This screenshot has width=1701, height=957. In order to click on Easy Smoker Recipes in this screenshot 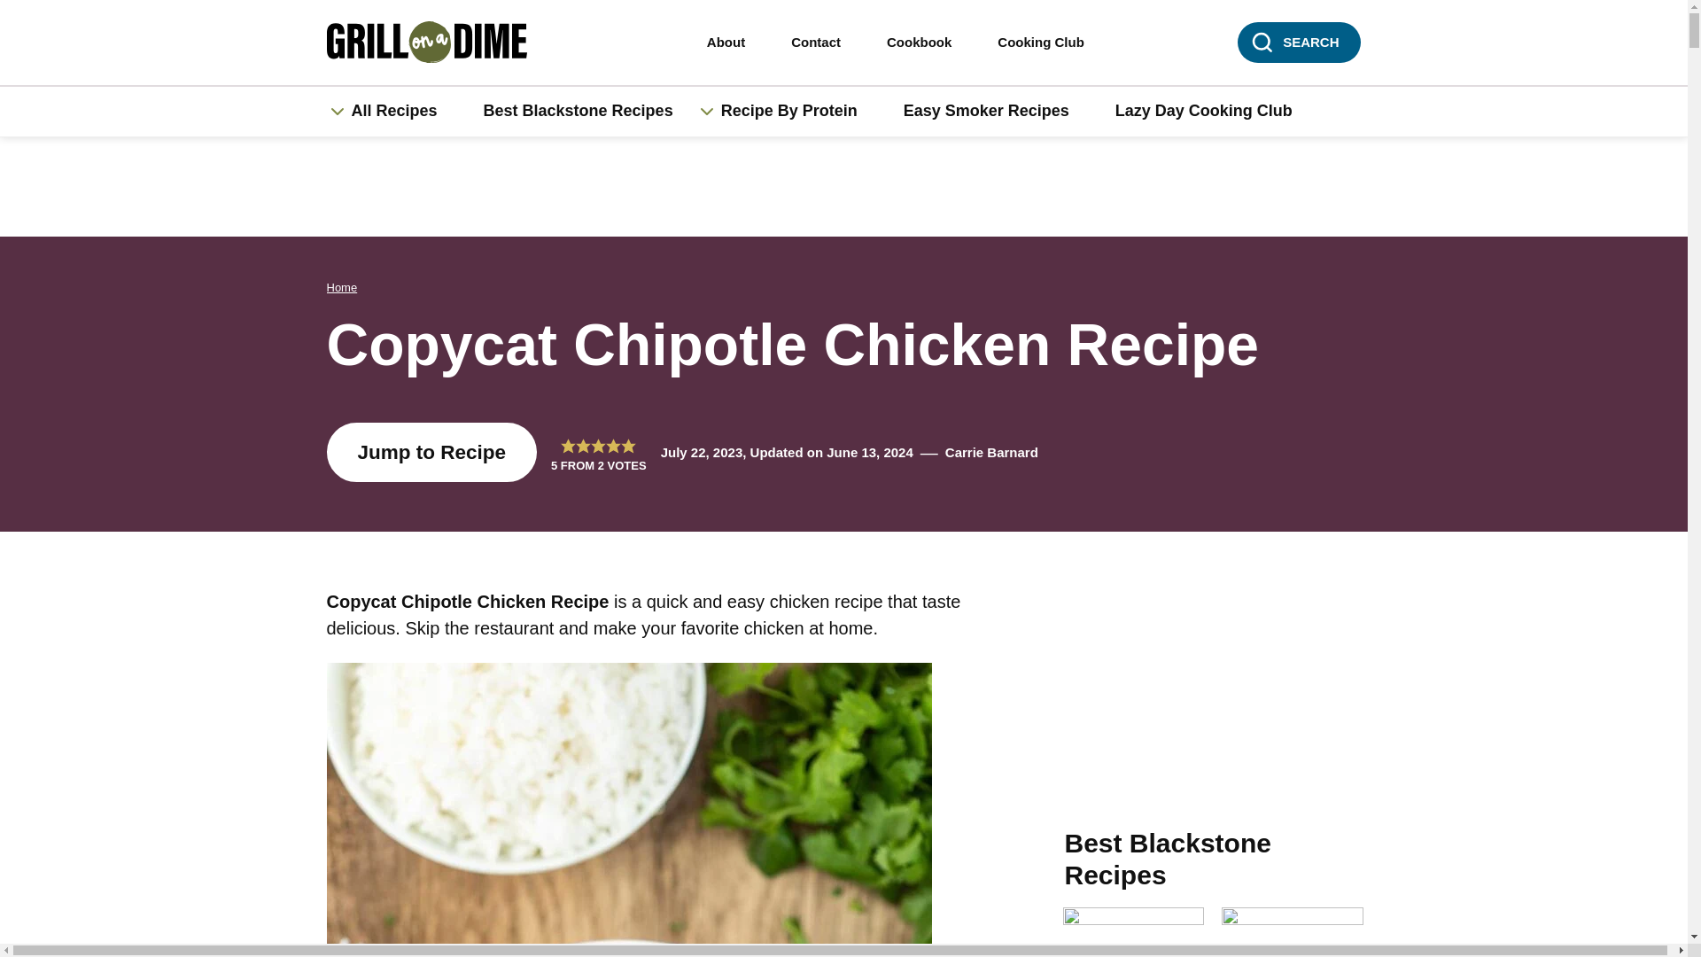, I will do `click(986, 112)`.